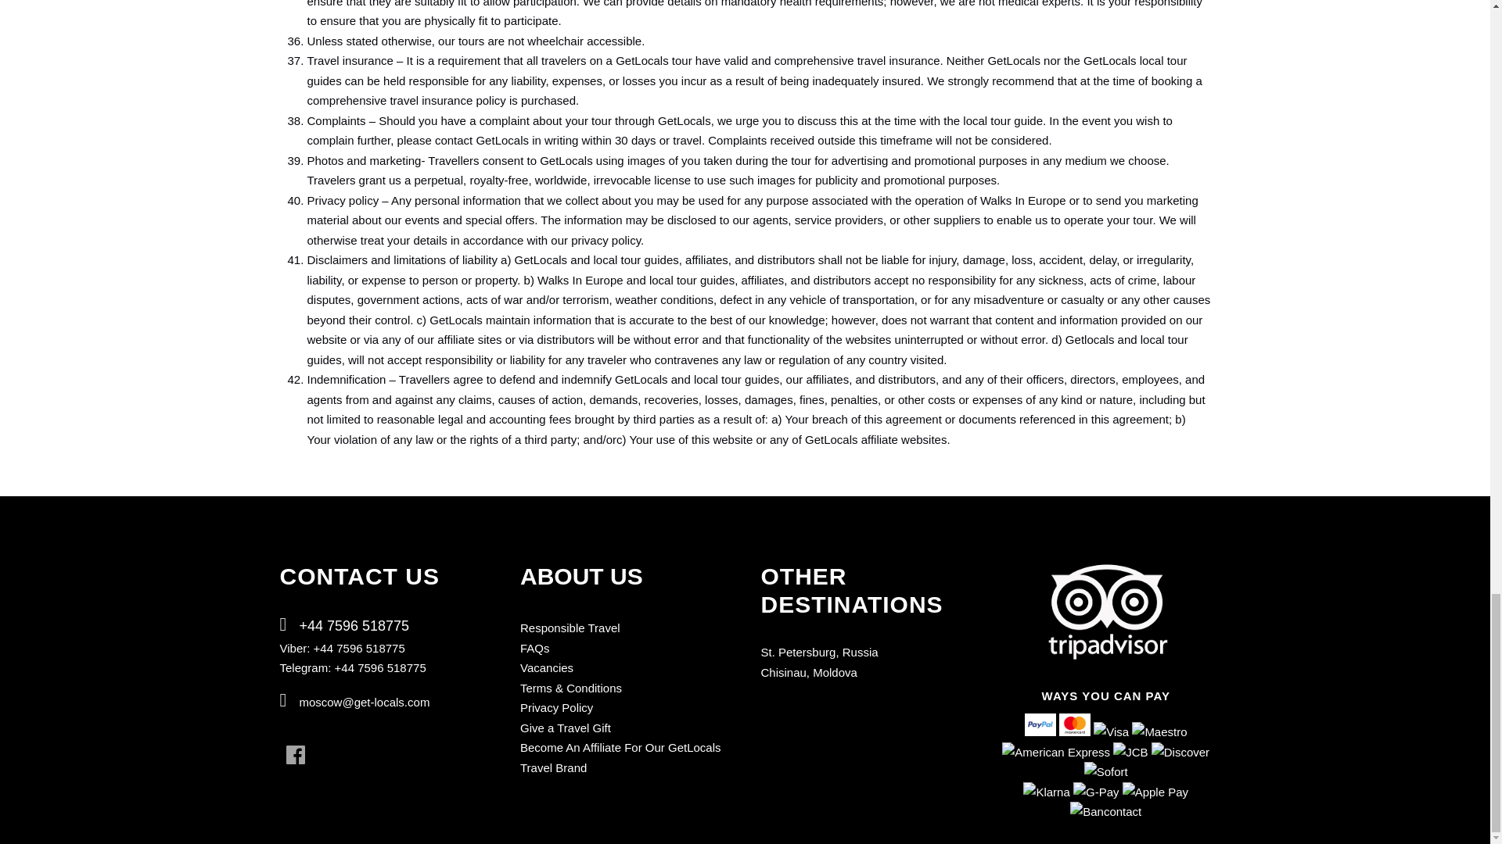 The image size is (1502, 844). What do you see at coordinates (807, 672) in the screenshot?
I see `Chisinau, Moldova` at bounding box center [807, 672].